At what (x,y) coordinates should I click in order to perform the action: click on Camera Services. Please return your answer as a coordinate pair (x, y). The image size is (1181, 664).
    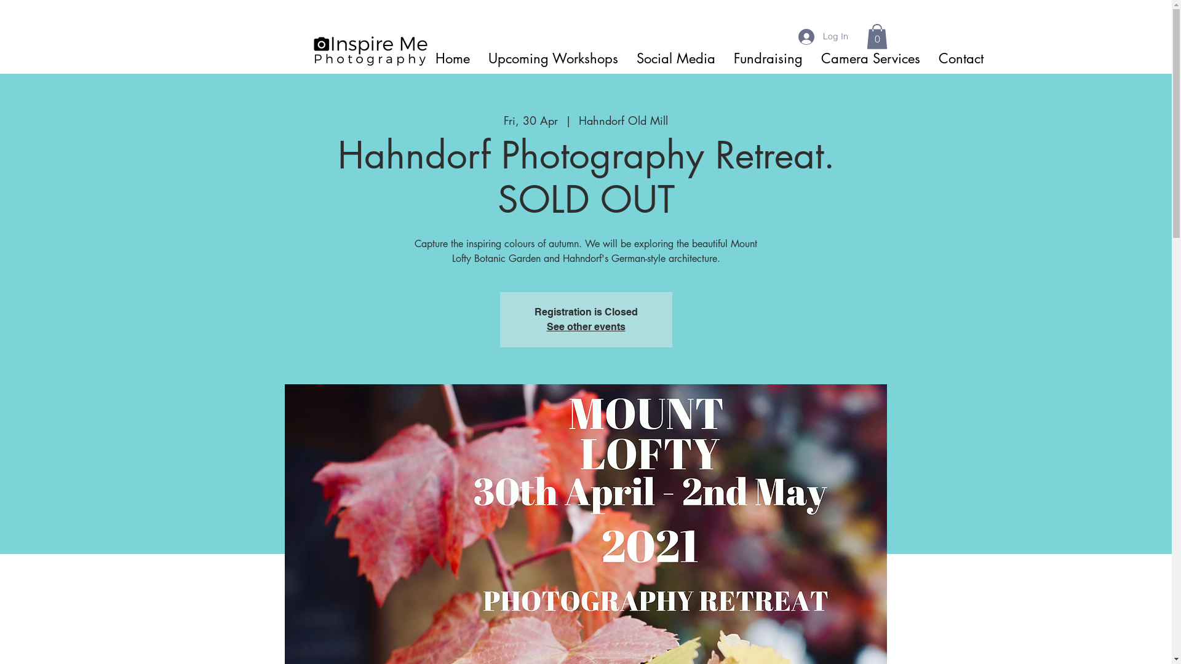
    Looking at the image, I should click on (871, 58).